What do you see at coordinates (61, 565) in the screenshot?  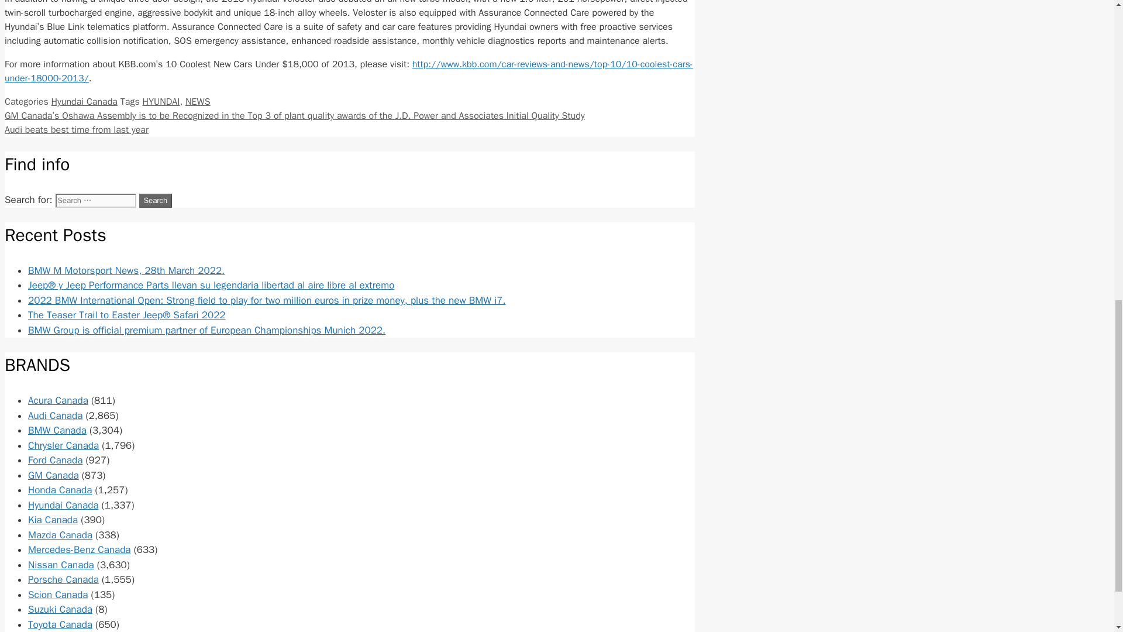 I see `Nissan Canada` at bounding box center [61, 565].